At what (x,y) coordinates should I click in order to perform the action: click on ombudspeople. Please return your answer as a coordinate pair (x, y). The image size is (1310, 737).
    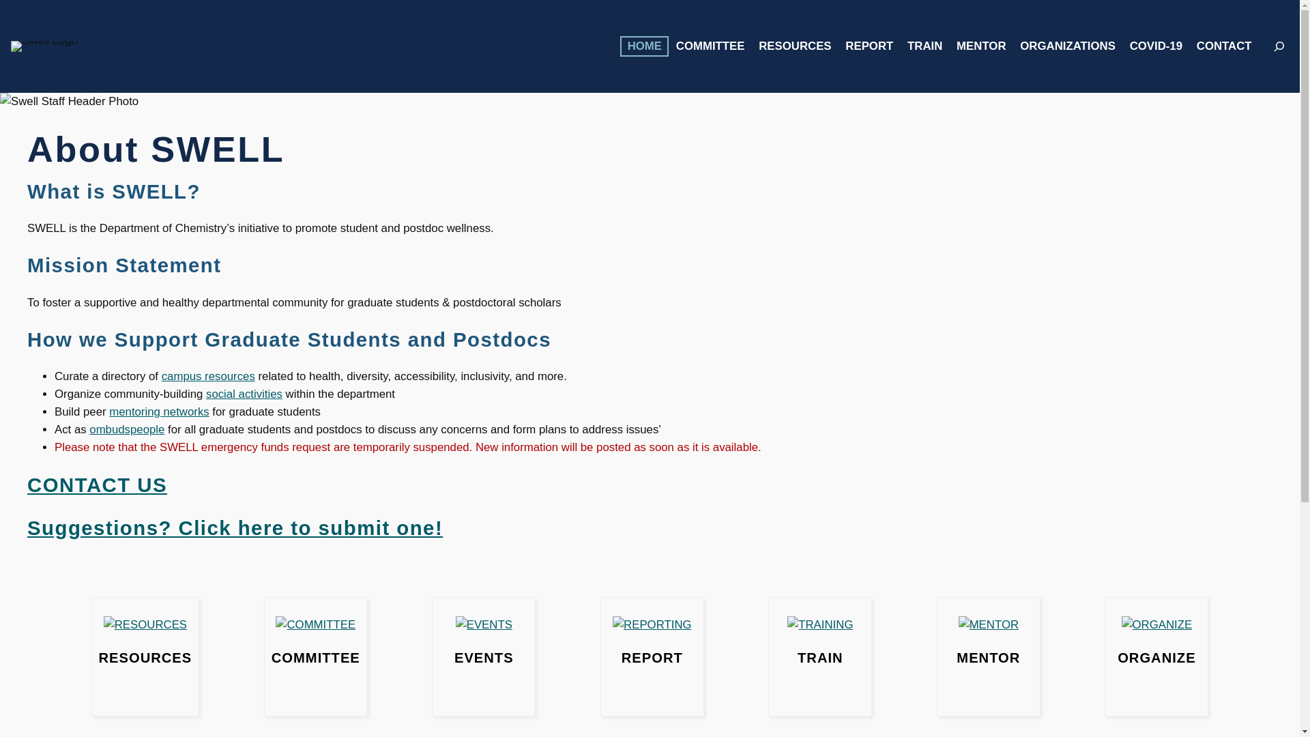
    Looking at the image, I should click on (127, 429).